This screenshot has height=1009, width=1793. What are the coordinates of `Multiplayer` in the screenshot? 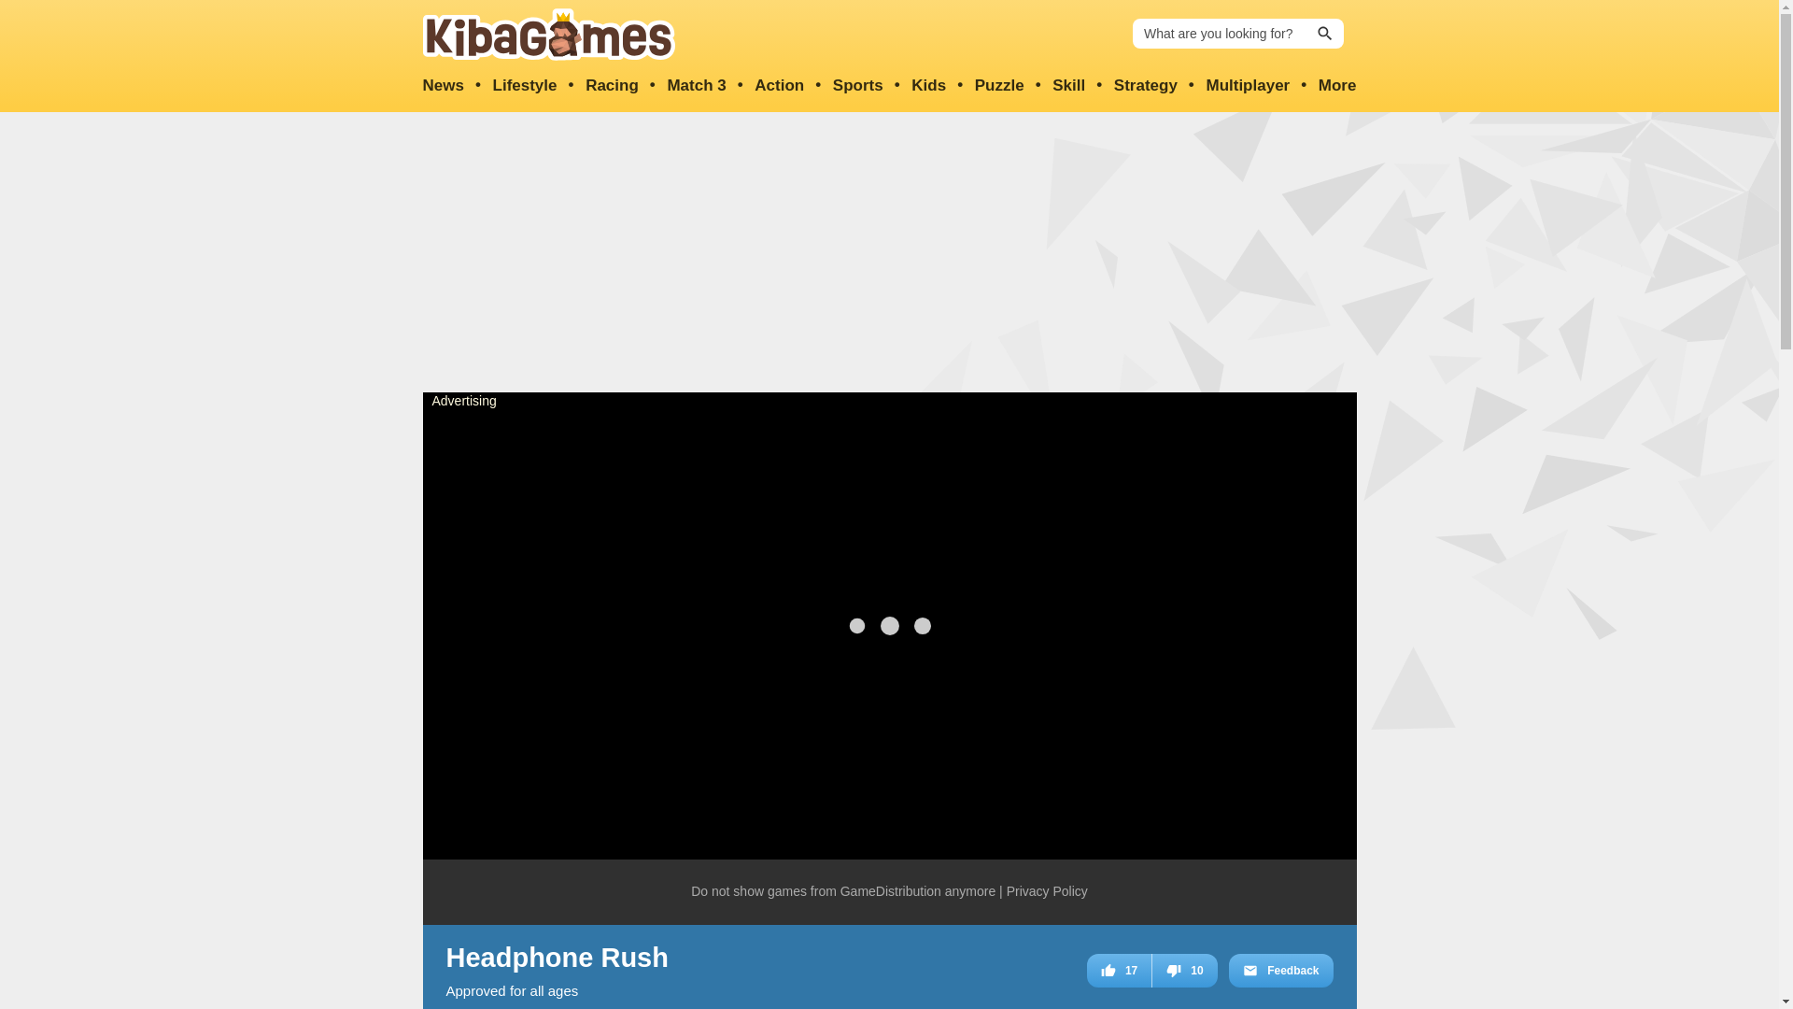 It's located at (1247, 86).